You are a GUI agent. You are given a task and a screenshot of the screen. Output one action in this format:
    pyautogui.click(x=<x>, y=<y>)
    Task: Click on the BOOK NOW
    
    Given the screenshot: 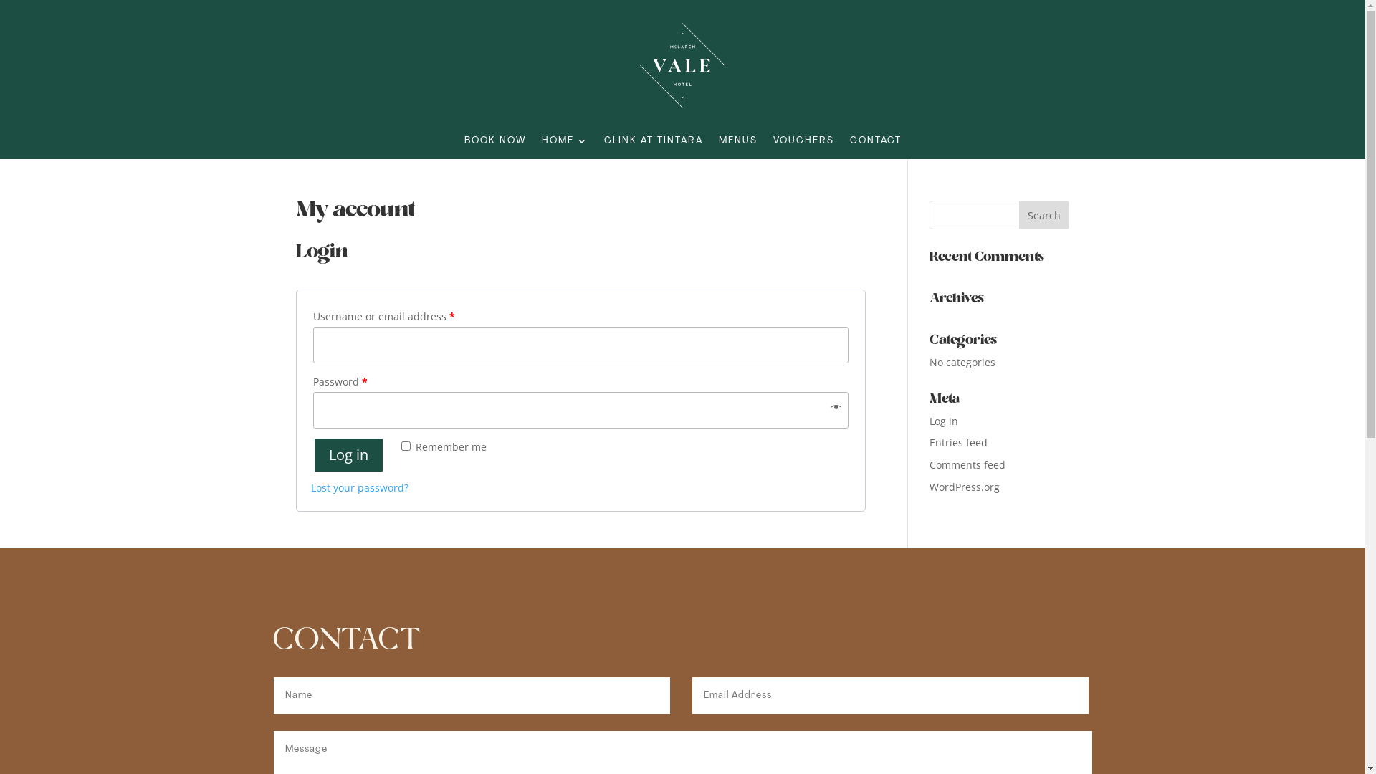 What is the action you would take?
    pyautogui.click(x=495, y=144)
    